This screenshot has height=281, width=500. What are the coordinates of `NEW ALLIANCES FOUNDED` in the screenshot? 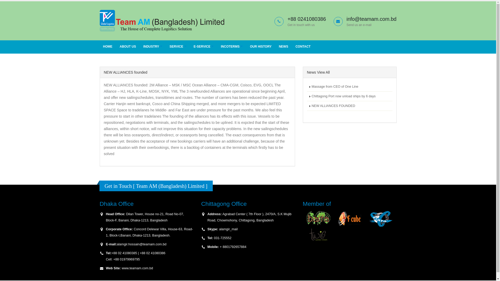 It's located at (349, 106).